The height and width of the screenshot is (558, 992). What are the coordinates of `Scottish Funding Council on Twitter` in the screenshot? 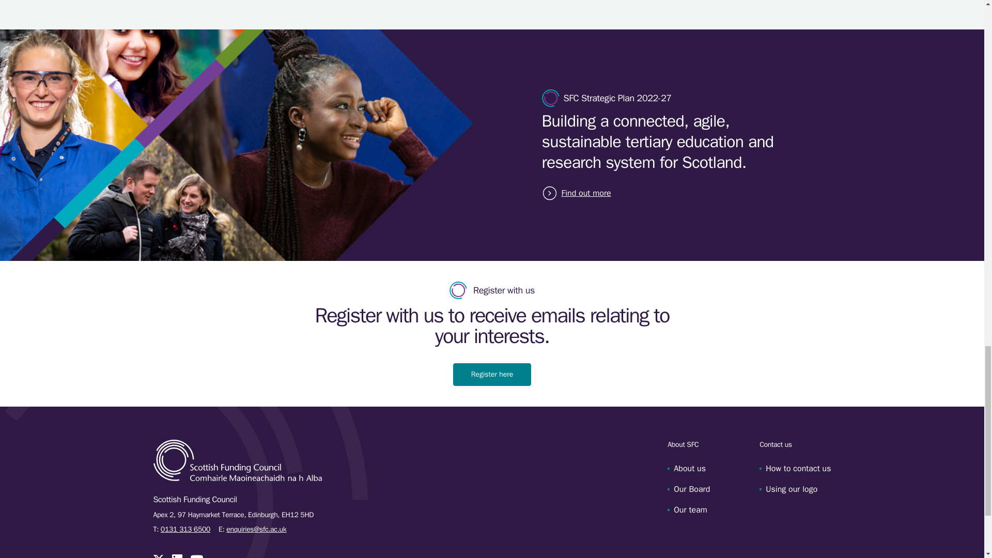 It's located at (158, 556).